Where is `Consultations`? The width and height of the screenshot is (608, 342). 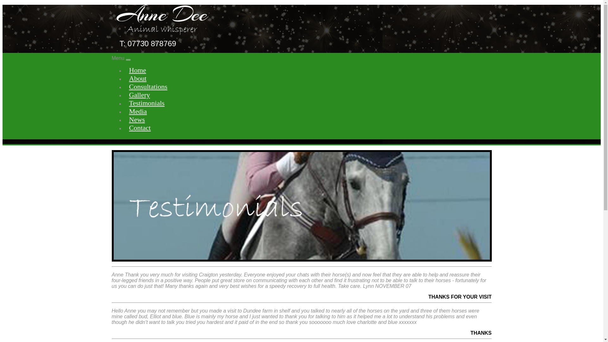
Consultations is located at coordinates (307, 86).